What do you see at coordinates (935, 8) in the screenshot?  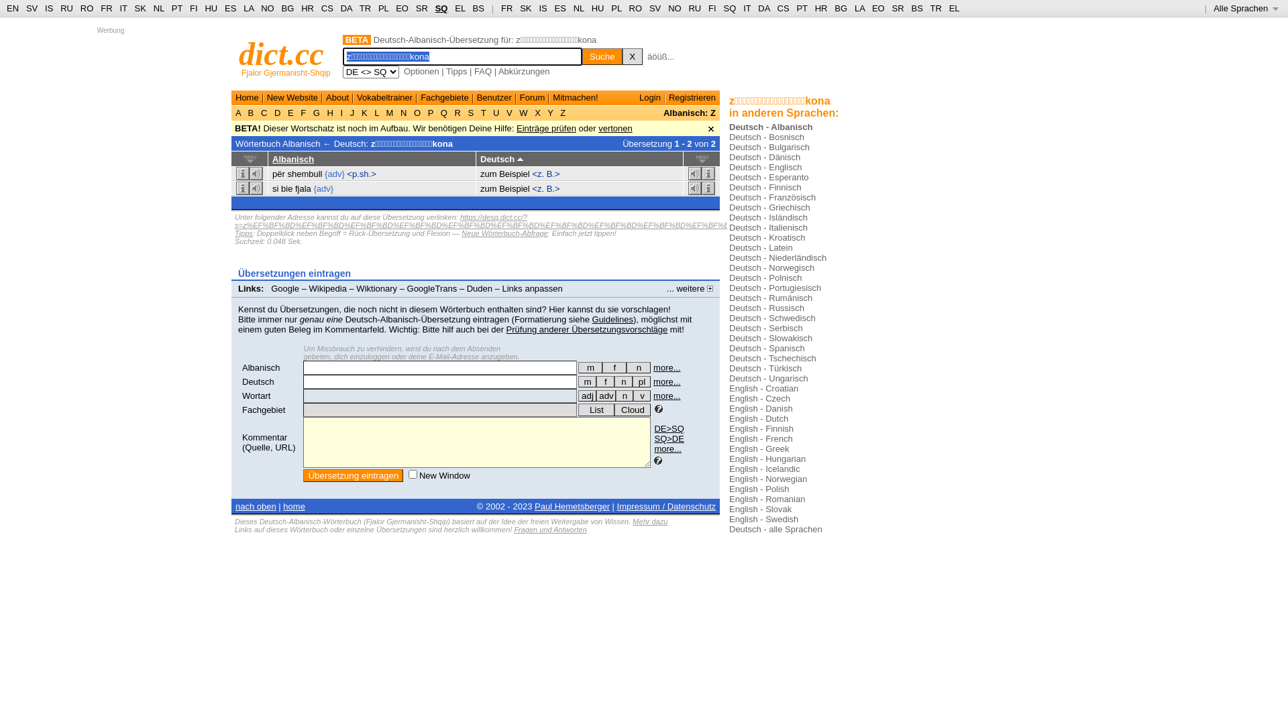 I see `TR` at bounding box center [935, 8].